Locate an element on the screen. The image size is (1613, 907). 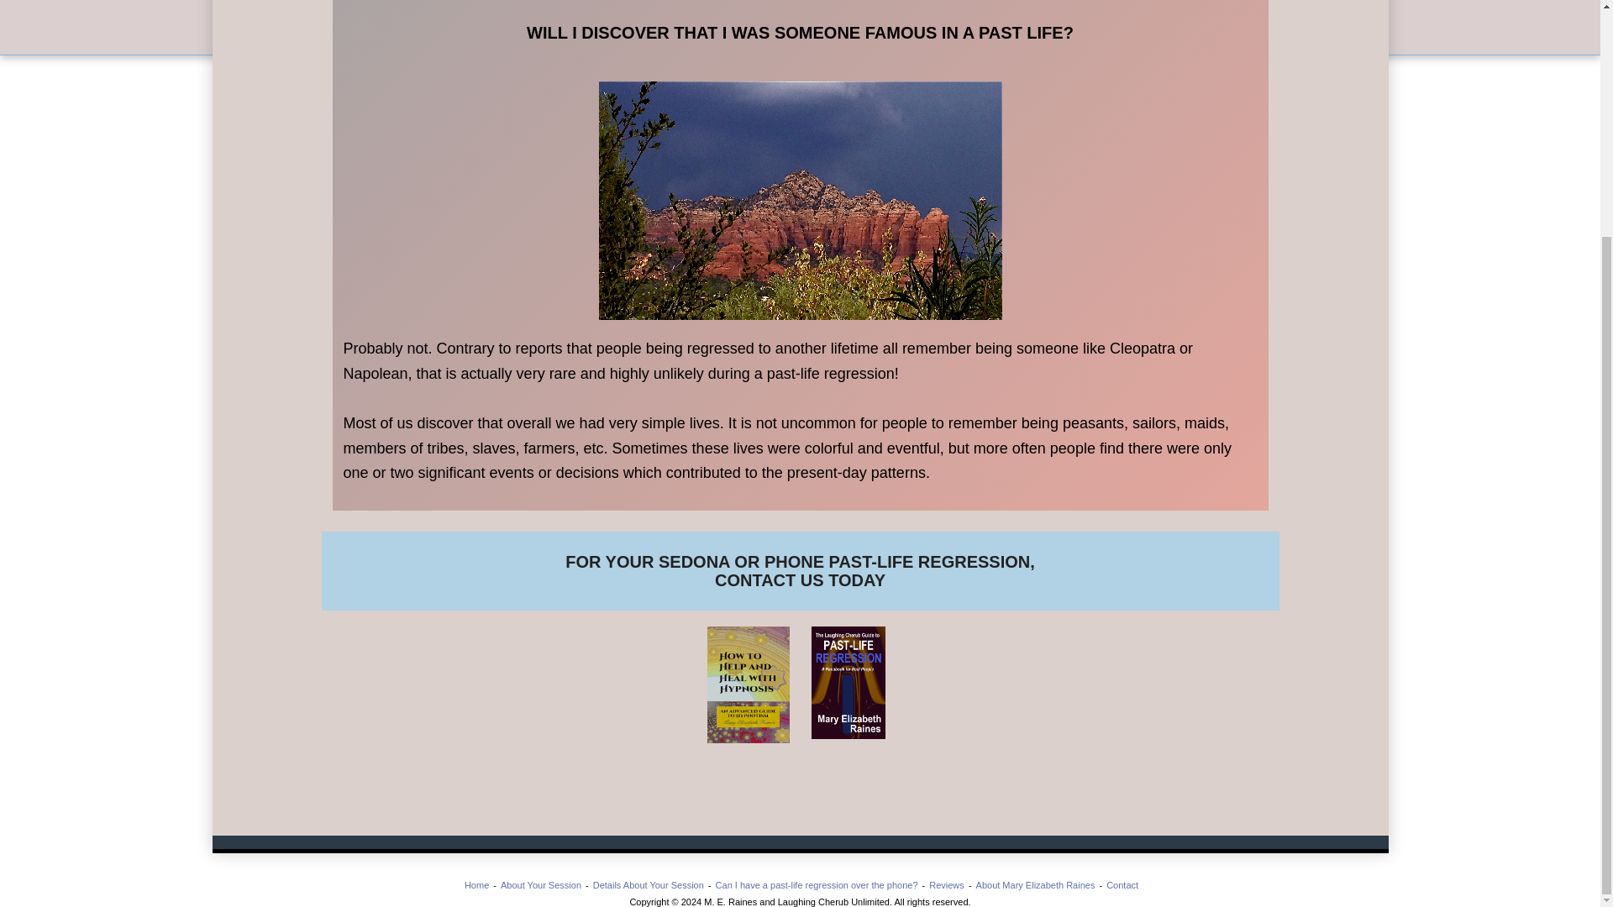
CONTACT US TODAY is located at coordinates (800, 580).